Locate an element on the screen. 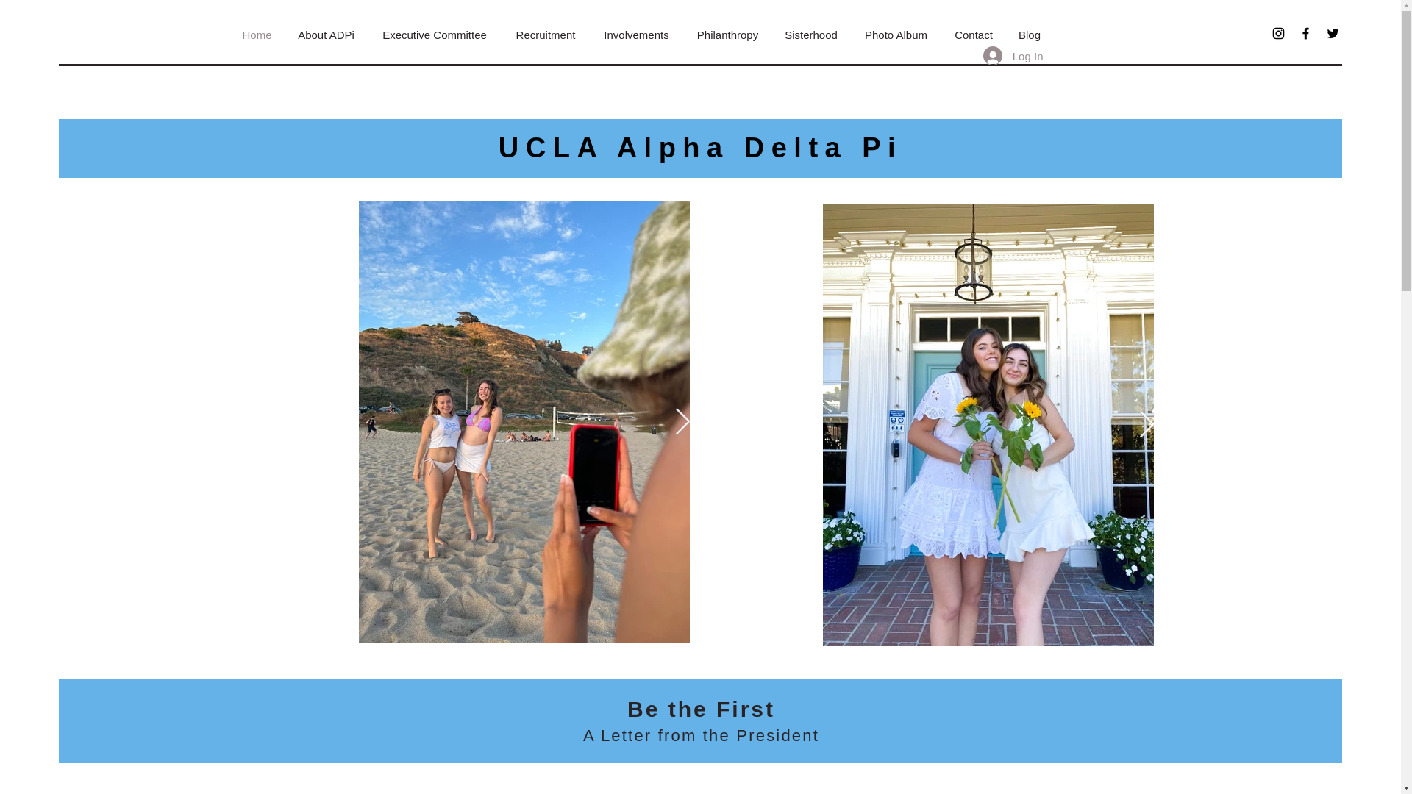 The width and height of the screenshot is (1412, 794). Blog is located at coordinates (1030, 35).